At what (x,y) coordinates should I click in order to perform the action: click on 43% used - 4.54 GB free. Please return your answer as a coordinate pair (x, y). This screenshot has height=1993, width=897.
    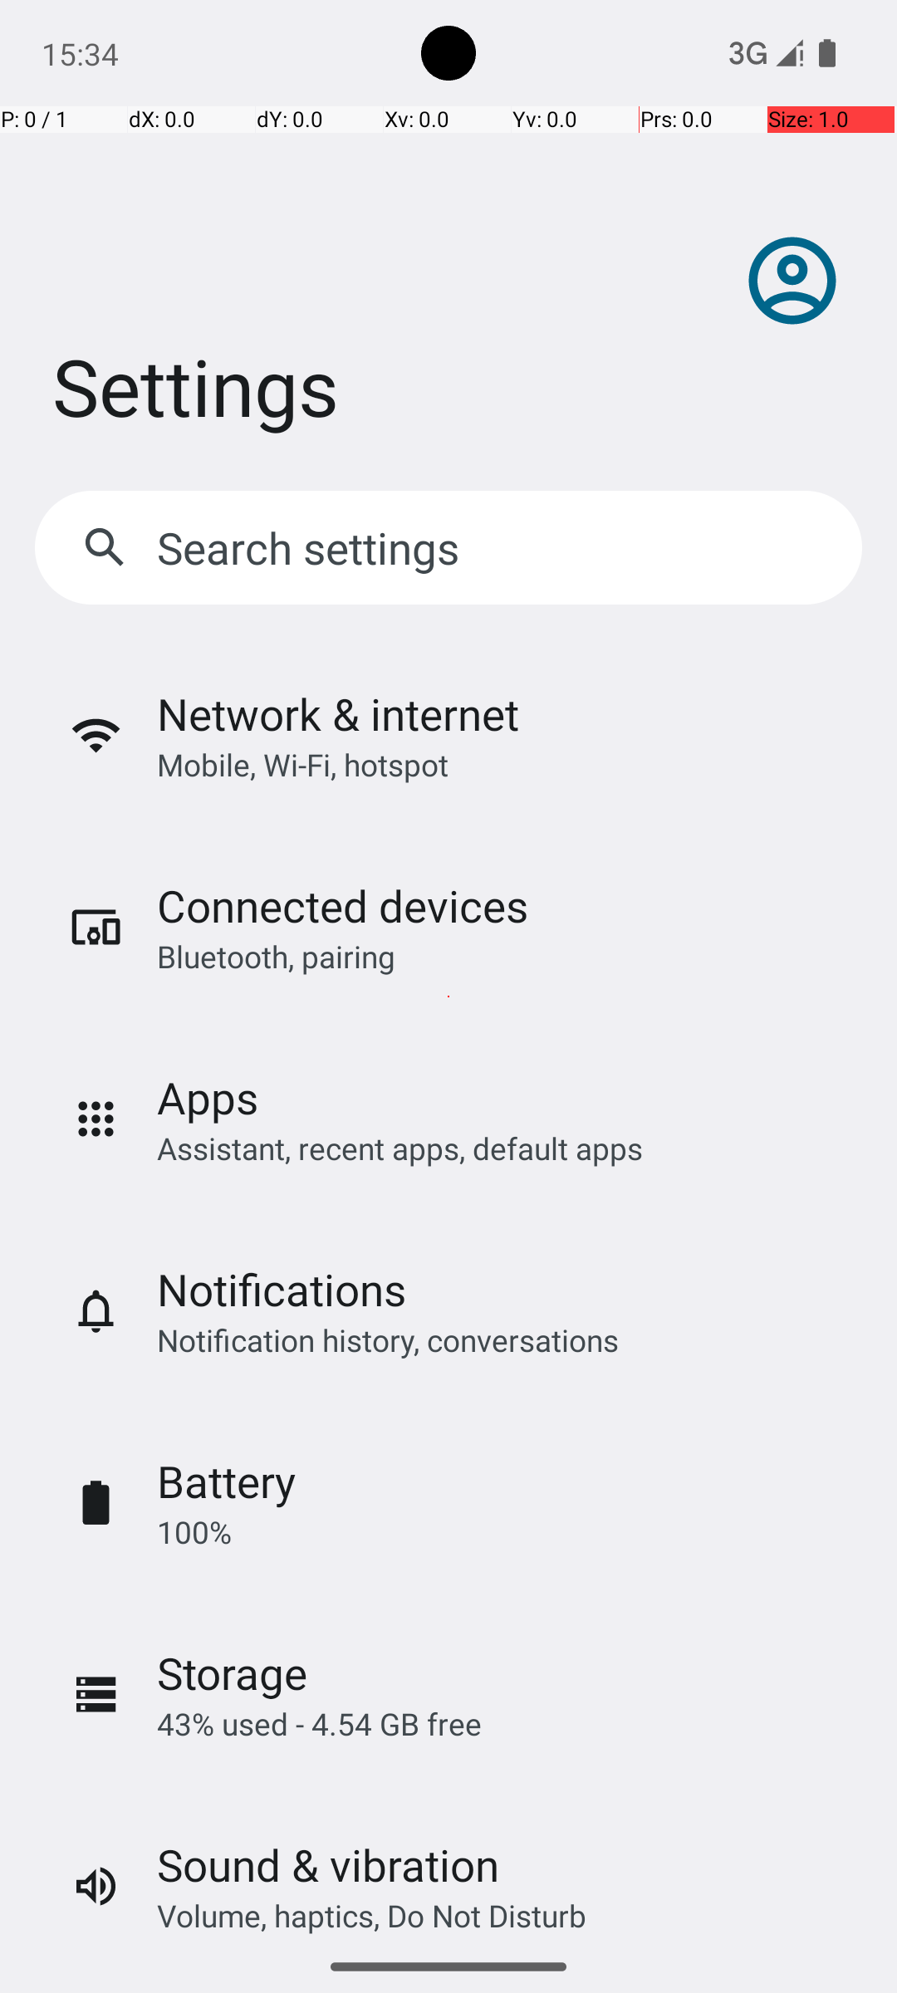
    Looking at the image, I should click on (319, 1724).